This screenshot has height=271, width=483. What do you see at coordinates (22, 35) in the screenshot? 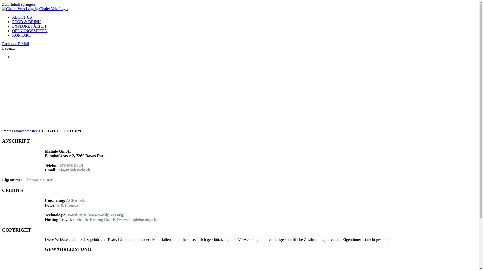
I see `KONTAKT` at bounding box center [22, 35].